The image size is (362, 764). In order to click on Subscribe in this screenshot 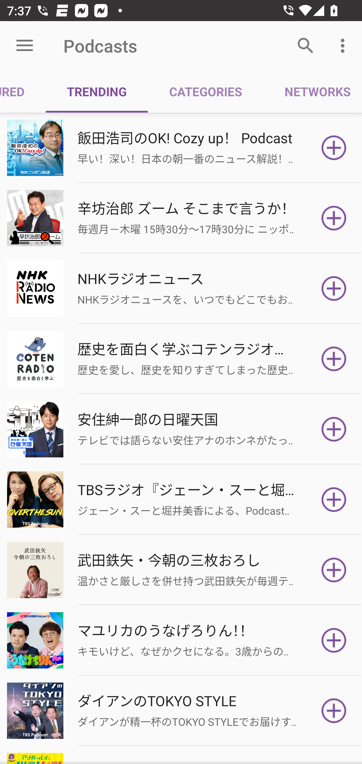, I will do `click(334, 218)`.